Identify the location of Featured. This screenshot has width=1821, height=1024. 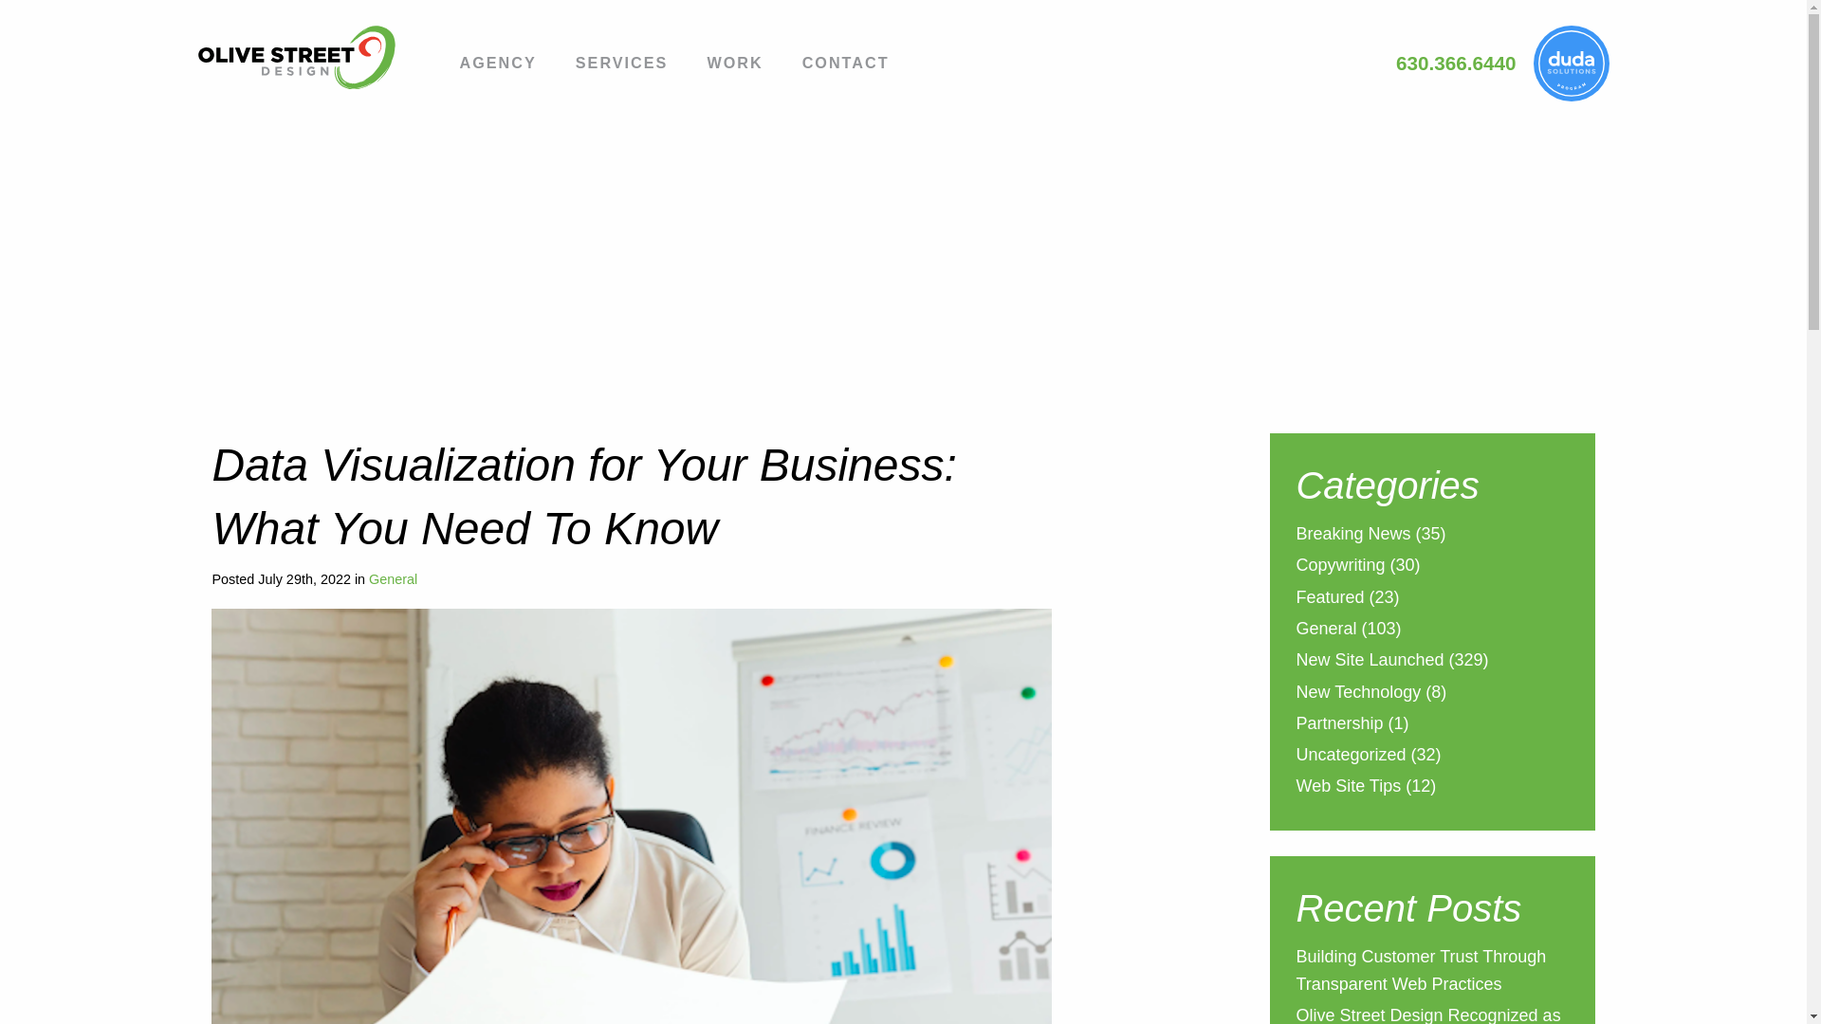
(1330, 599).